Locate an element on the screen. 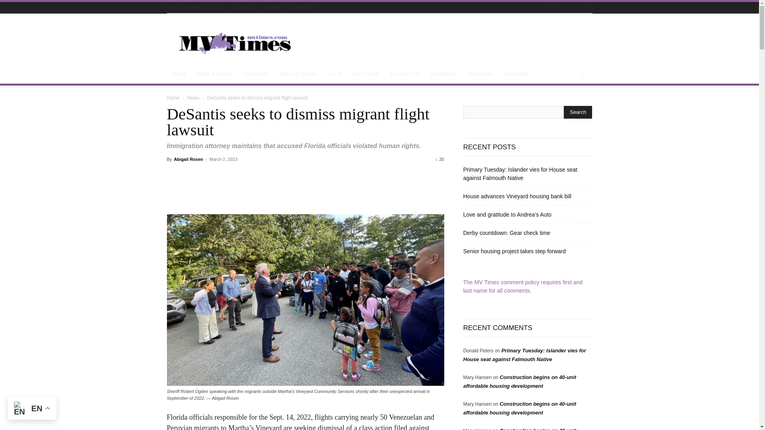  Facebook is located at coordinates (547, 8).